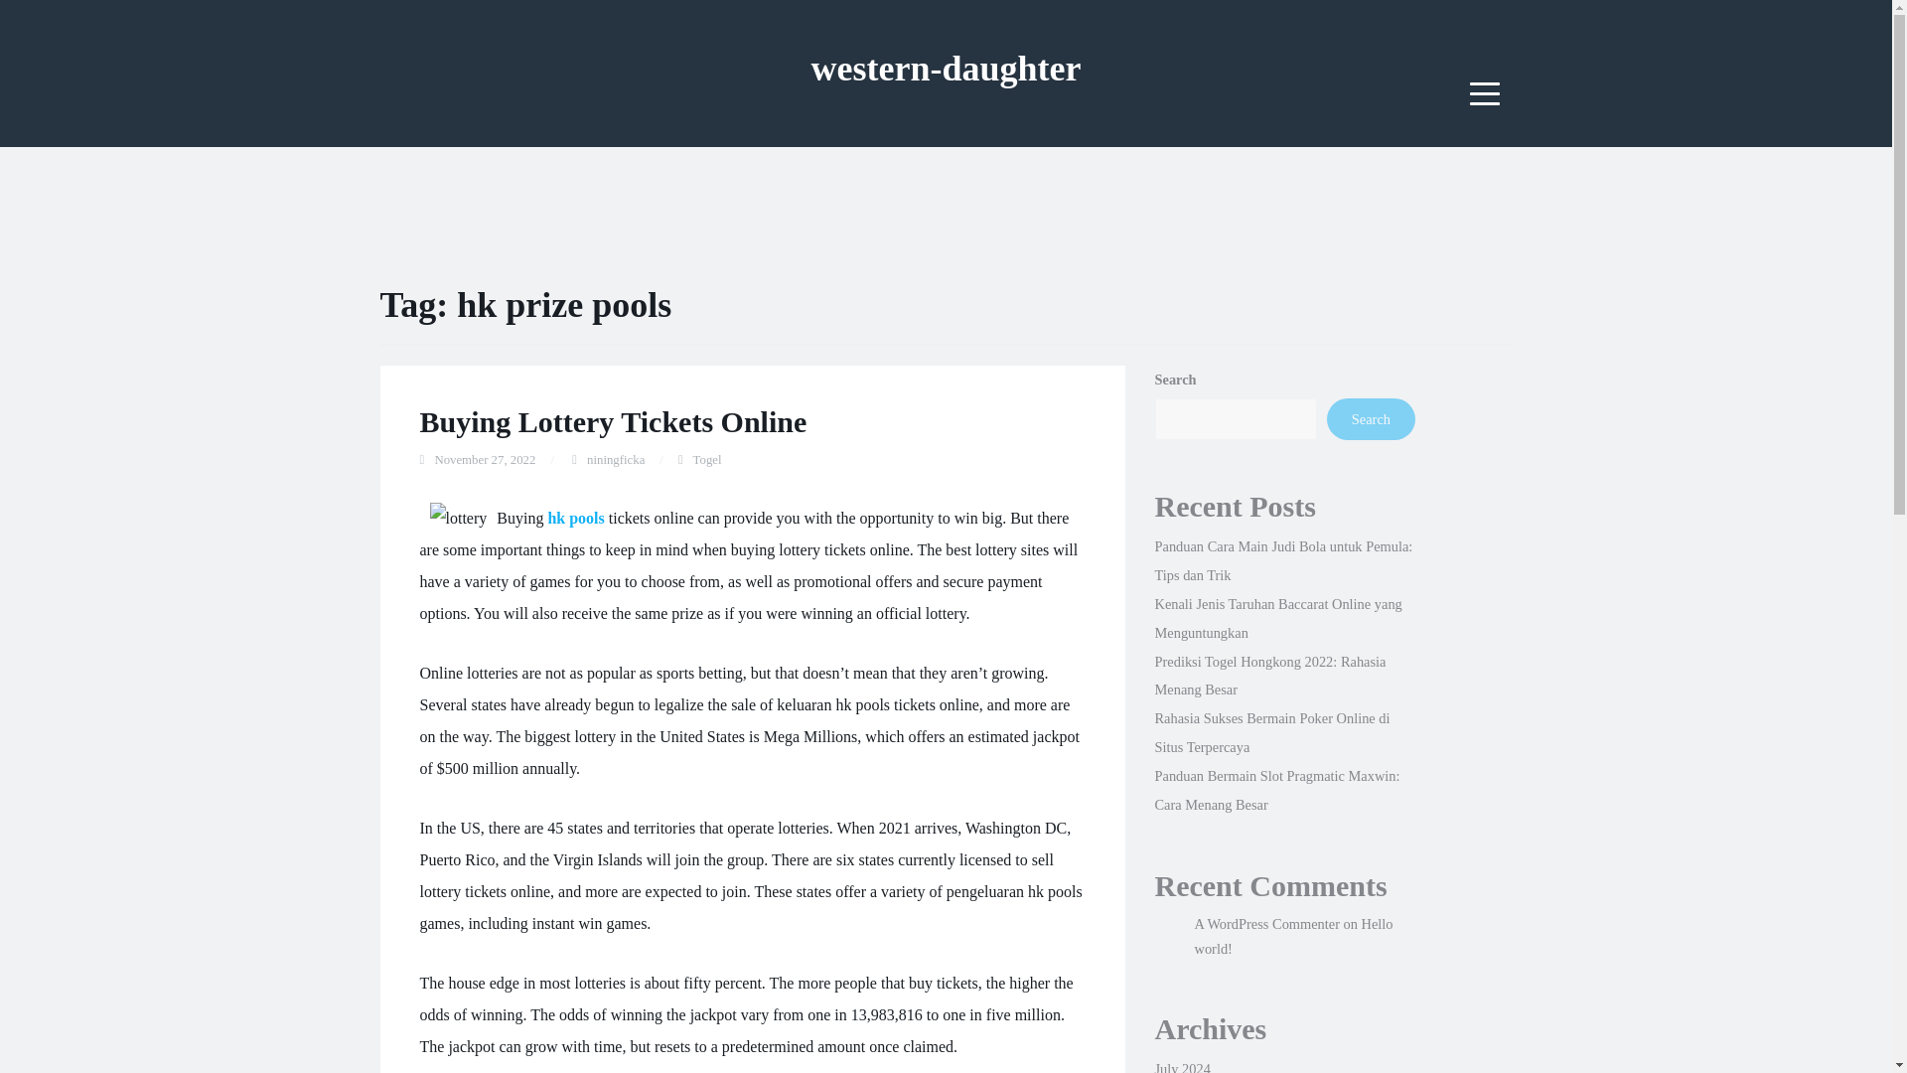  What do you see at coordinates (946, 68) in the screenshot?
I see `western-daughter` at bounding box center [946, 68].